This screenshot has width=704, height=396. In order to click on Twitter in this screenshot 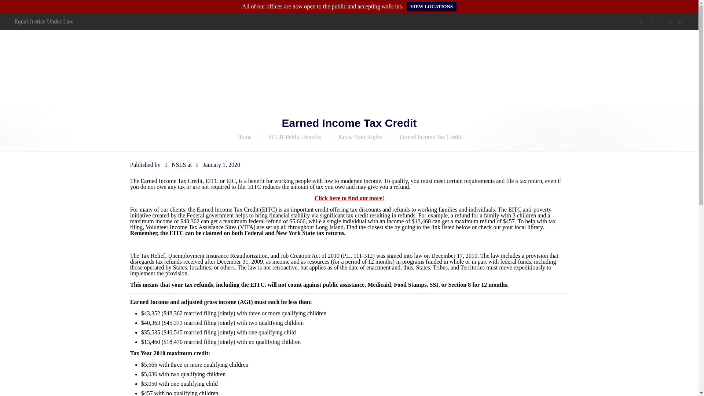, I will do `click(650, 21)`.